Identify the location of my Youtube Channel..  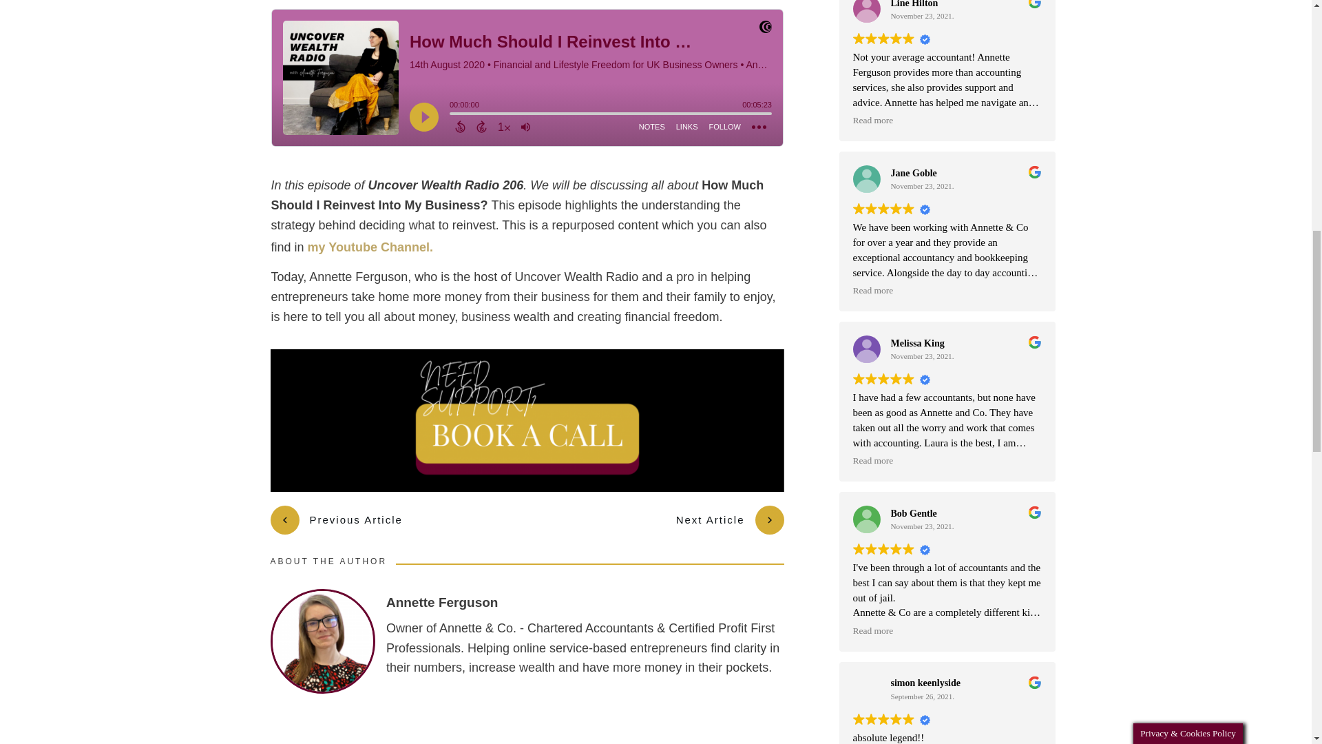
(370, 247).